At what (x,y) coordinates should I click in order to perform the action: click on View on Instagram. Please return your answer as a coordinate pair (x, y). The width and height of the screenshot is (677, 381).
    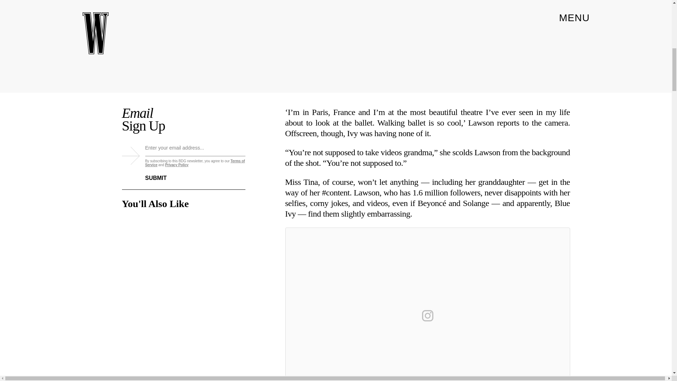
    Looking at the image, I should click on (427, 315).